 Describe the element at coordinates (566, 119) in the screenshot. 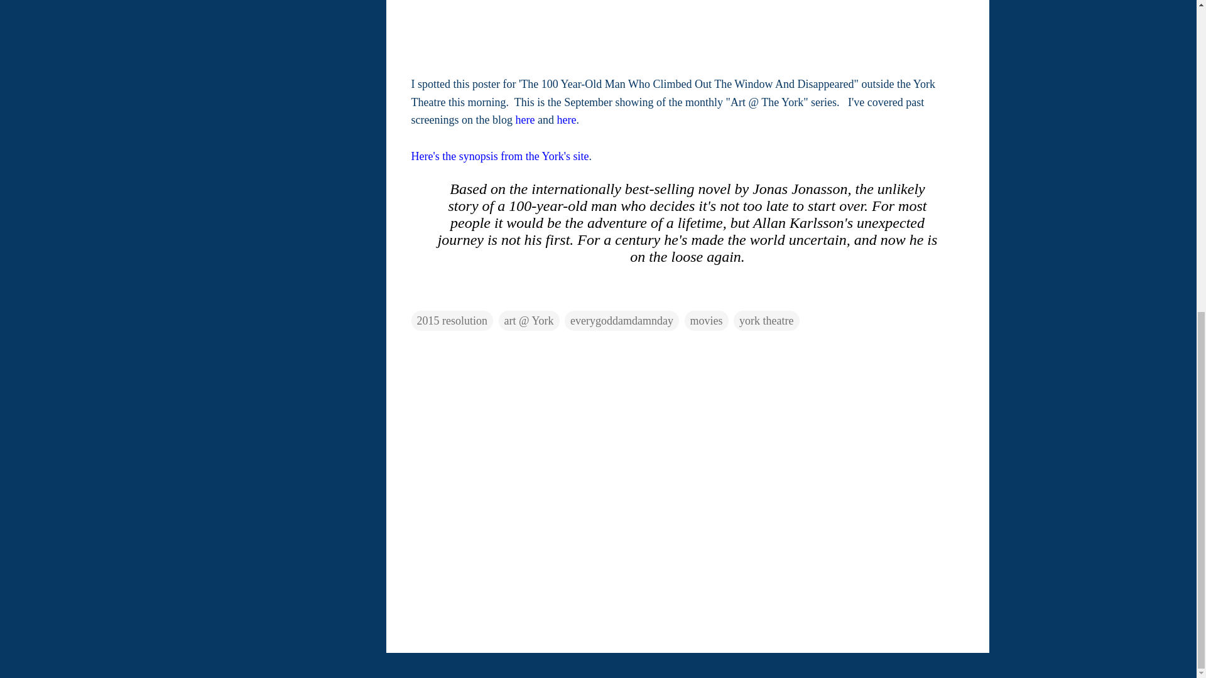

I see `here` at that location.